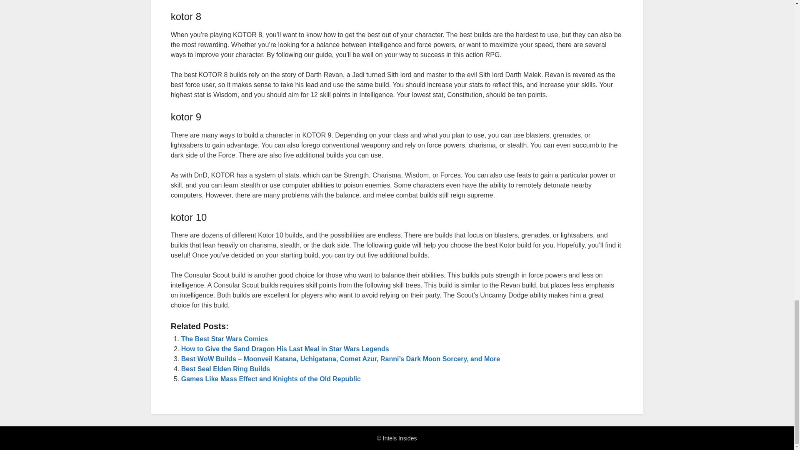 This screenshot has width=800, height=450. Describe the element at coordinates (225, 338) in the screenshot. I see `The Best Star Wars Comics` at that location.